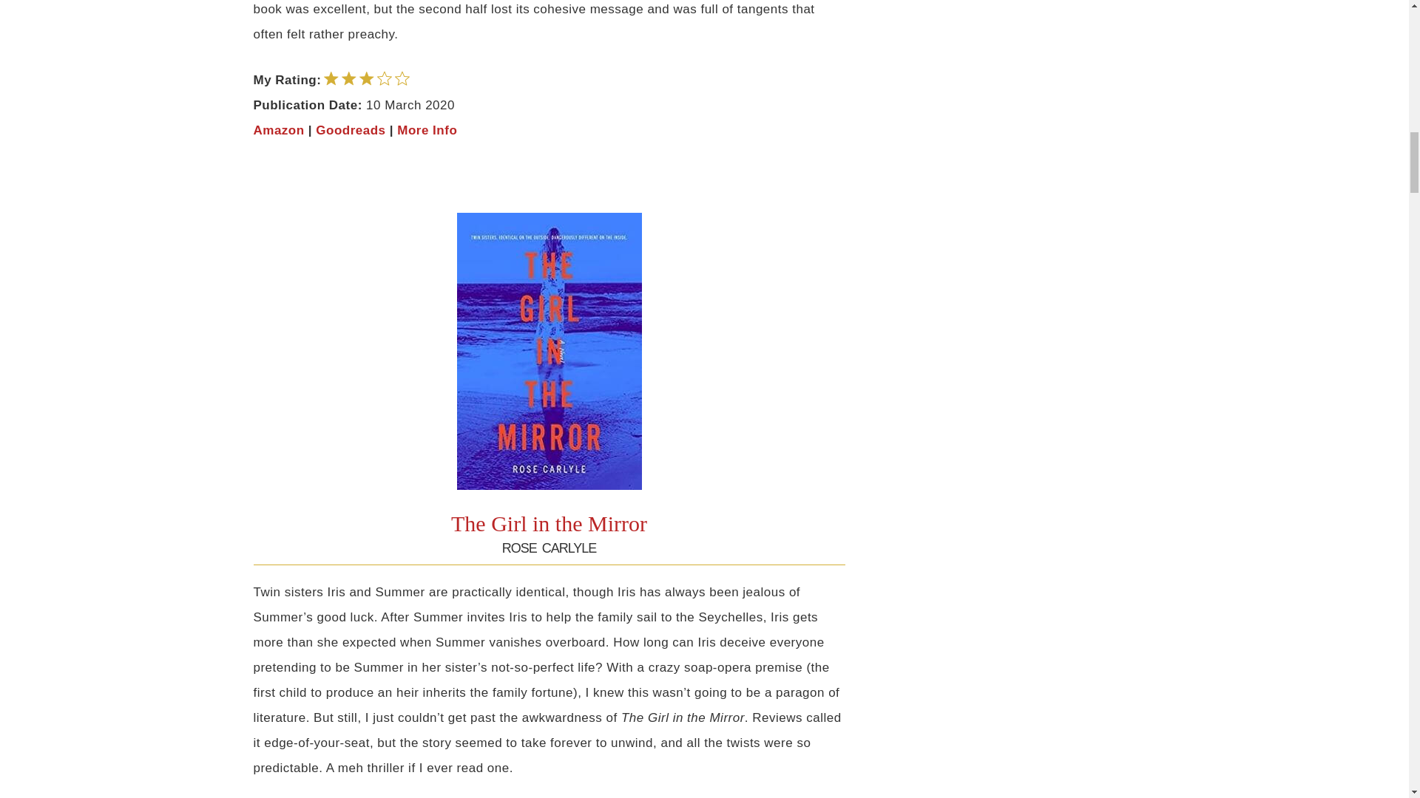 The height and width of the screenshot is (798, 1420). What do you see at coordinates (427, 130) in the screenshot?
I see `More Info` at bounding box center [427, 130].